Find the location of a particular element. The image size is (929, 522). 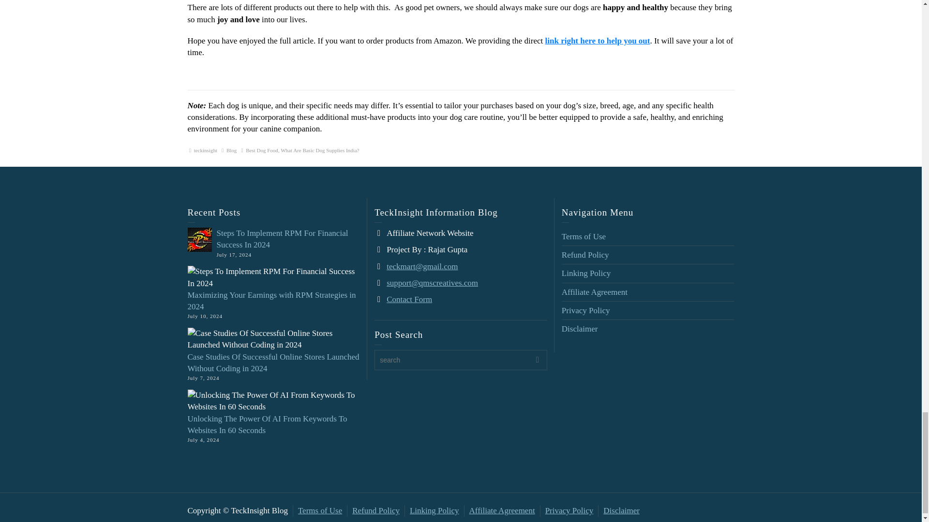

What Are Basic Dog Supplies India? is located at coordinates (319, 150).